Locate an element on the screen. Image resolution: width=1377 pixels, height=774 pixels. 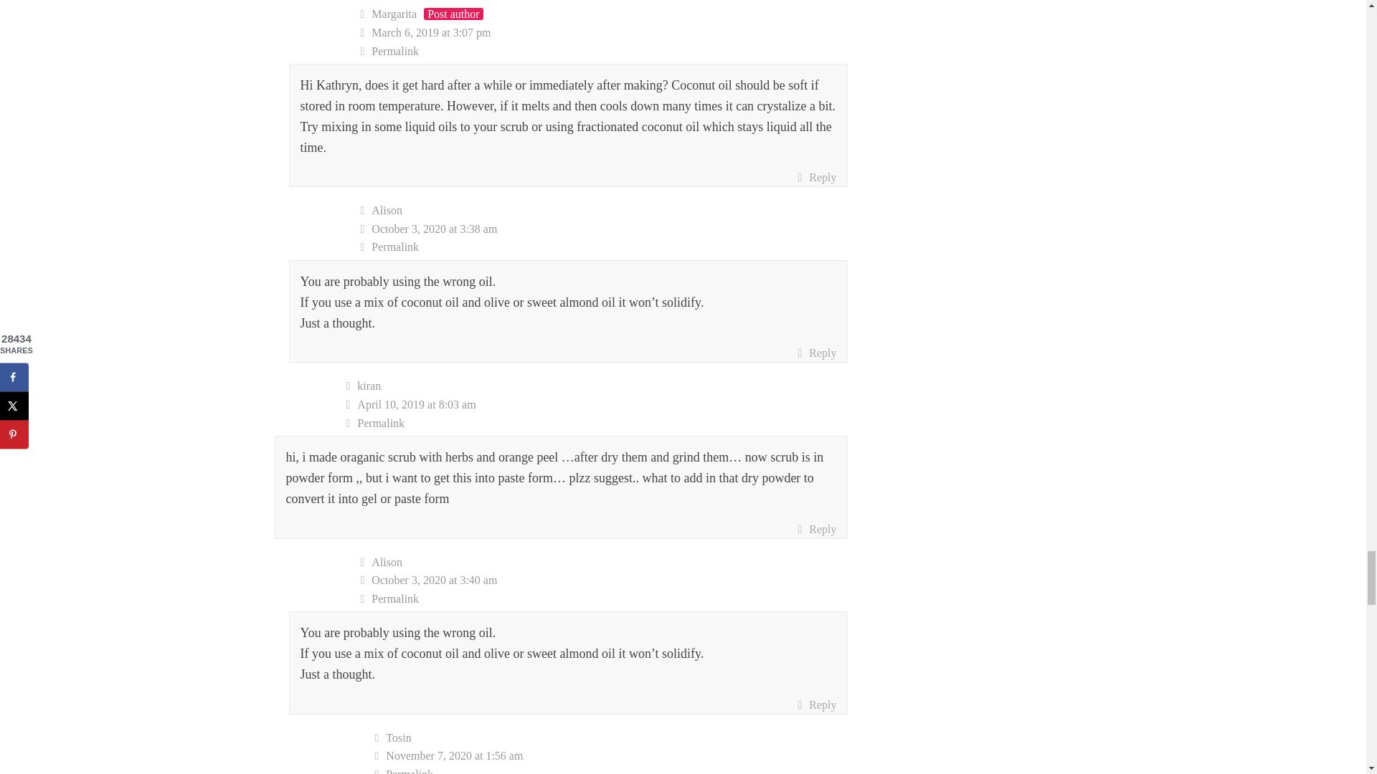
Permalink is located at coordinates (604, 598).